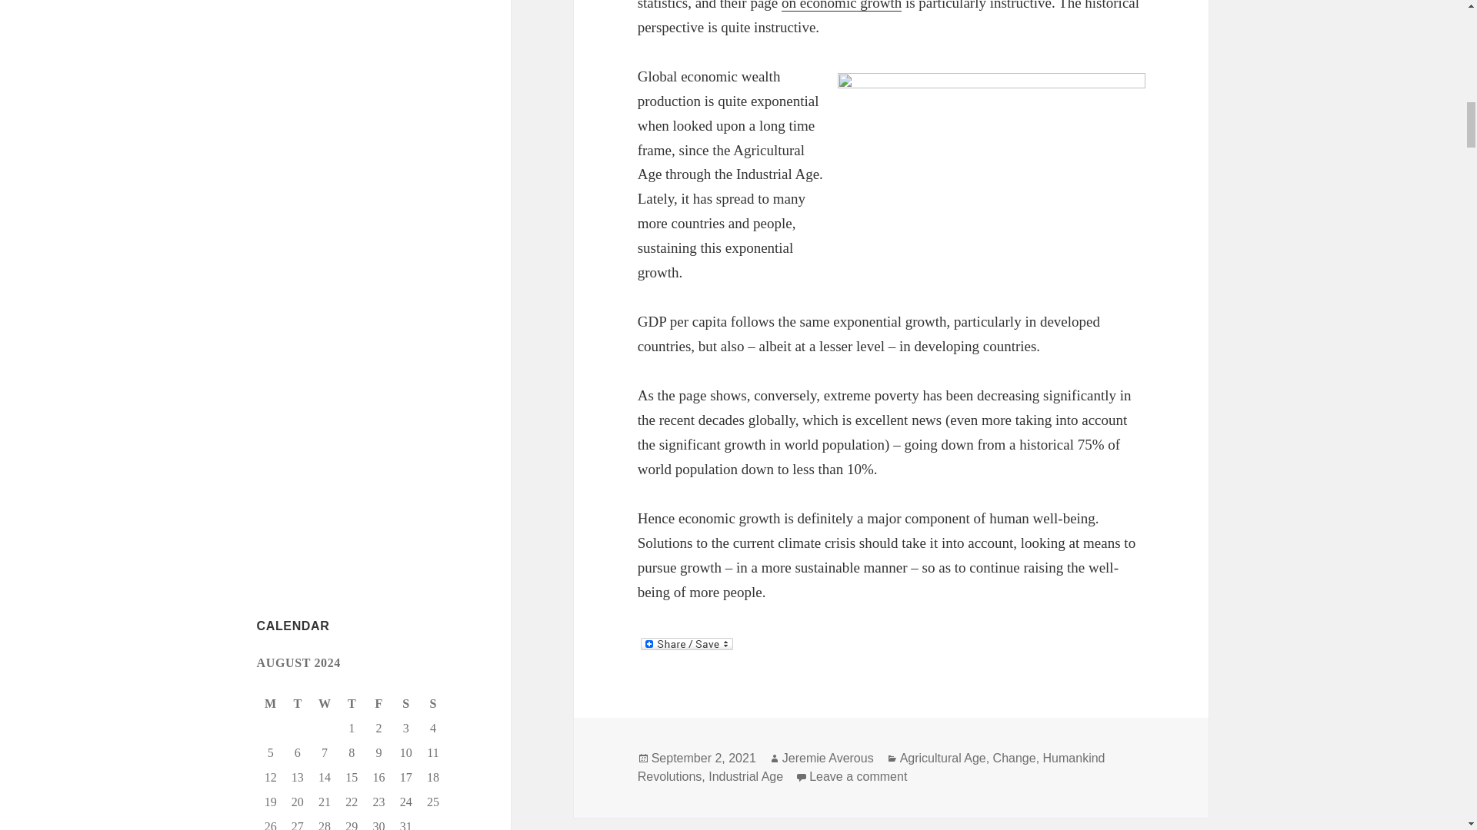  What do you see at coordinates (286, 219) in the screenshot?
I see `K.E.E.N.` at bounding box center [286, 219].